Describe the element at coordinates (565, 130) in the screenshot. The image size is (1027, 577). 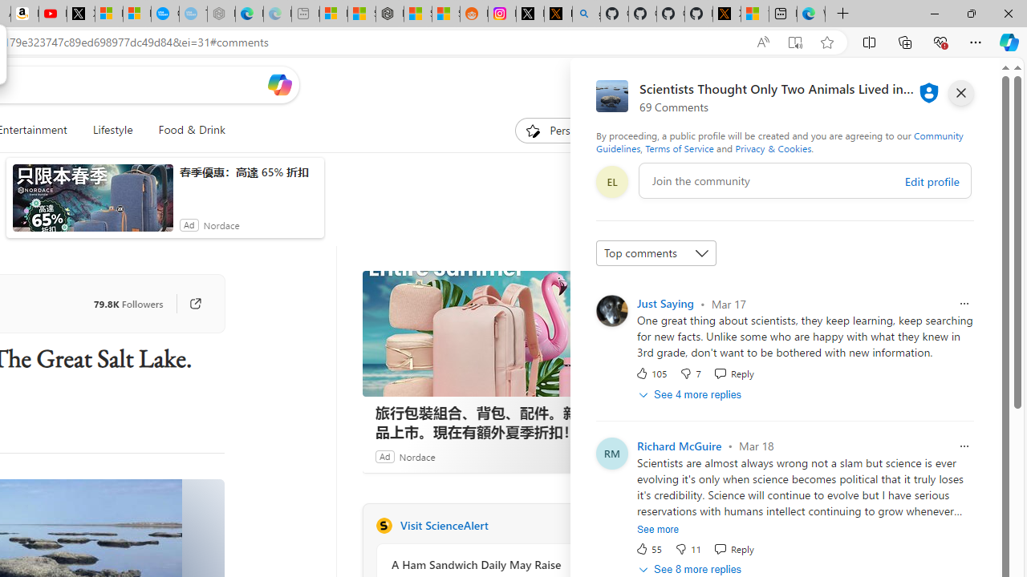
I see `Personalize` at that location.